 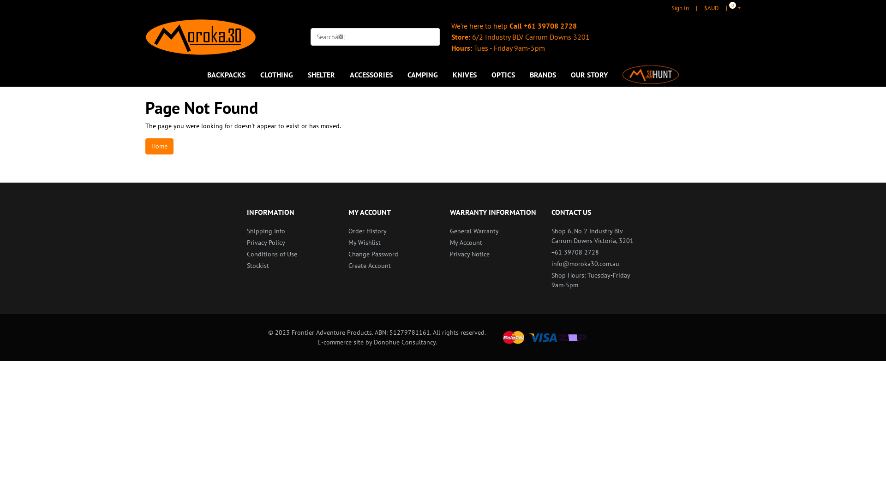 I want to click on Shop Hours: Tuesday-Friday 9am-5pm, so click(x=595, y=280).